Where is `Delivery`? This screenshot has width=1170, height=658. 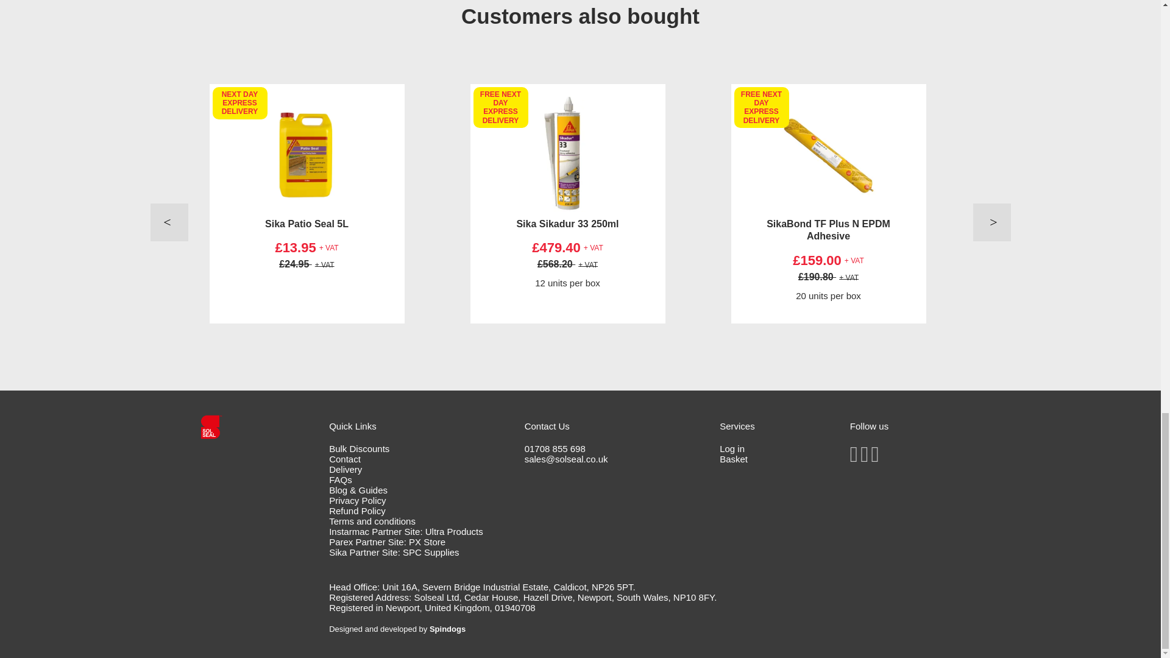
Delivery is located at coordinates (345, 469).